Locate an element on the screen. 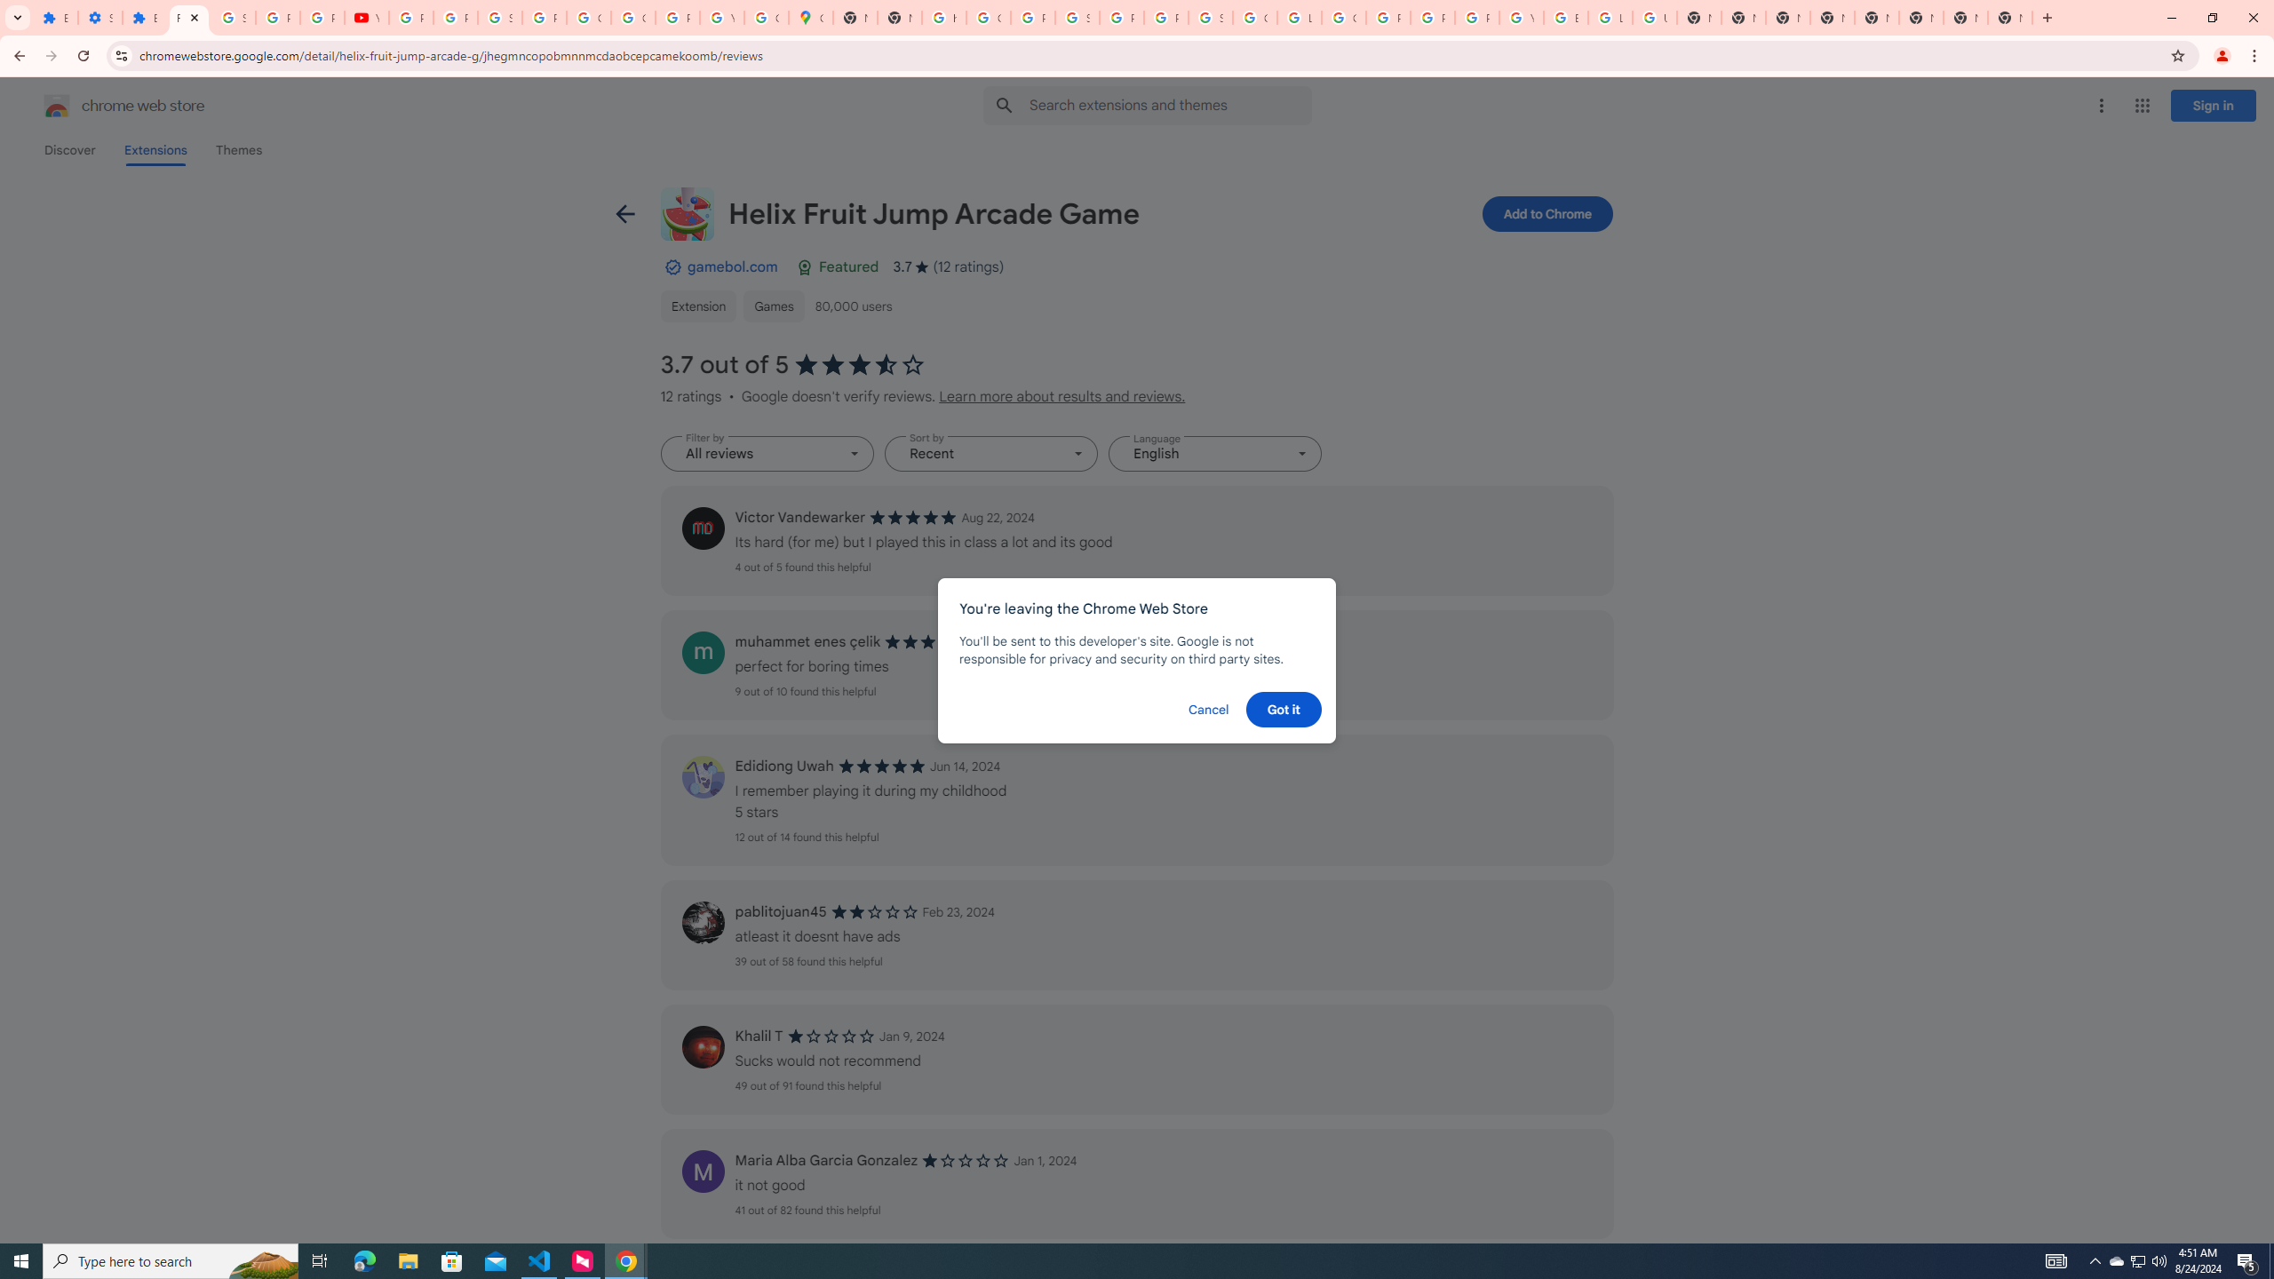 The height and width of the screenshot is (1279, 2274). Sign in - Google Accounts is located at coordinates (499, 18).